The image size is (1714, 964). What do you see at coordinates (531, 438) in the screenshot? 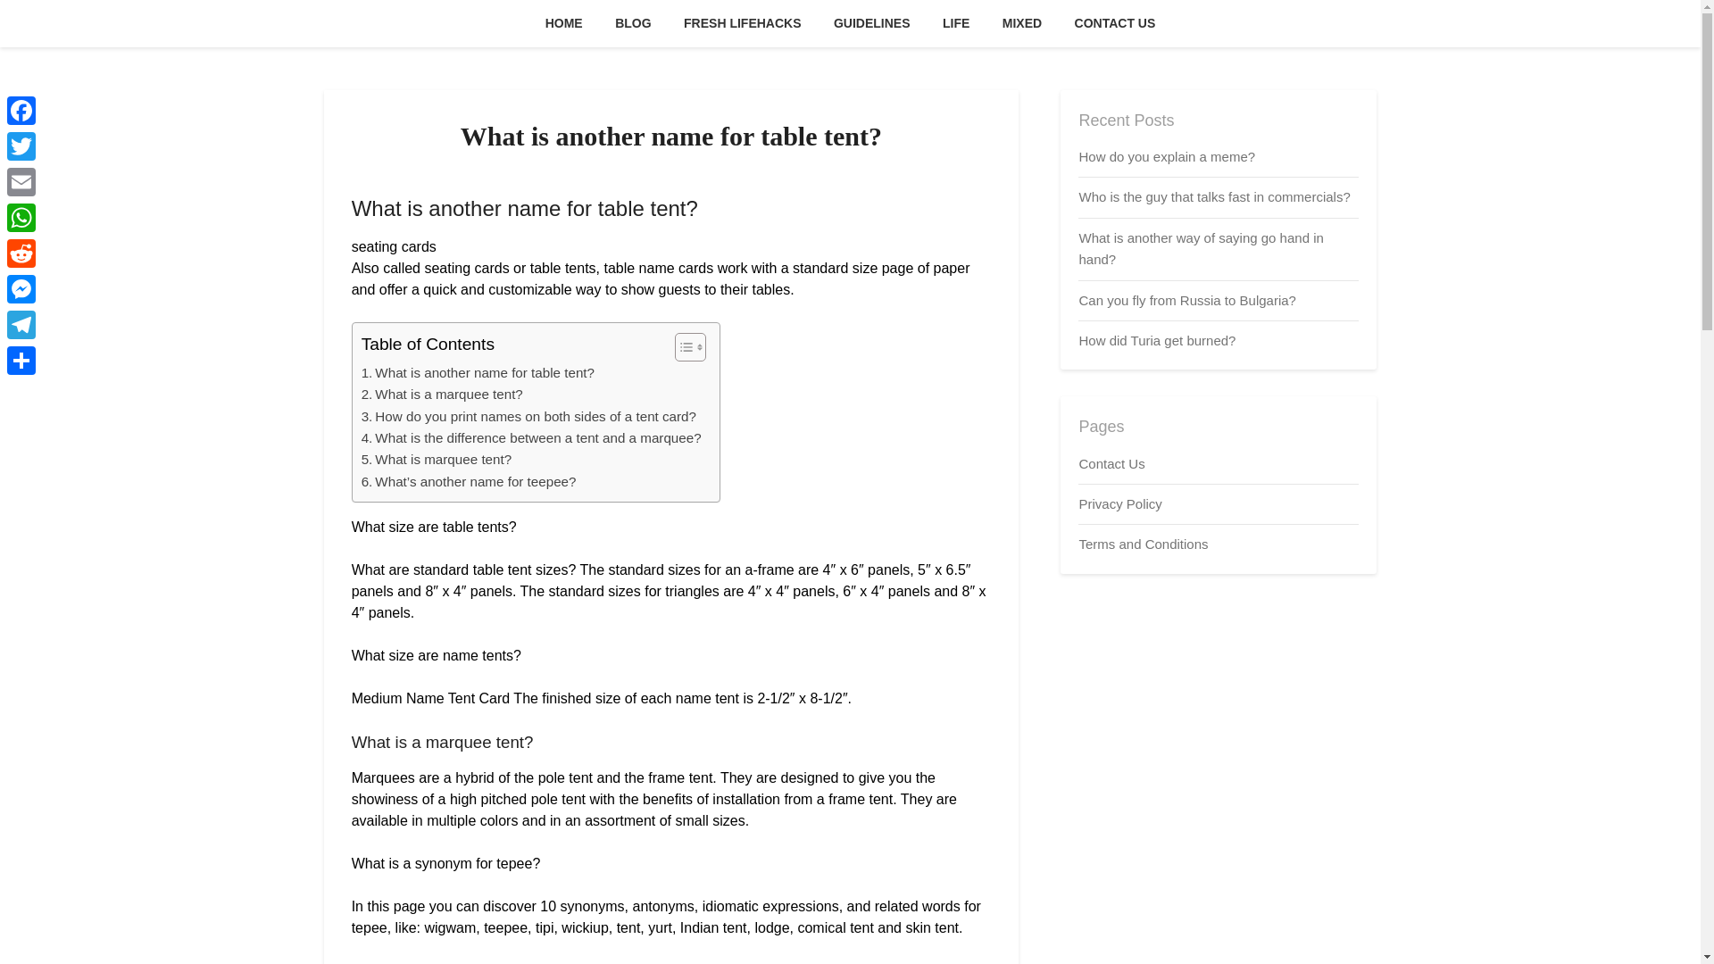
I see `What is the difference between a tent and a marquee?` at bounding box center [531, 438].